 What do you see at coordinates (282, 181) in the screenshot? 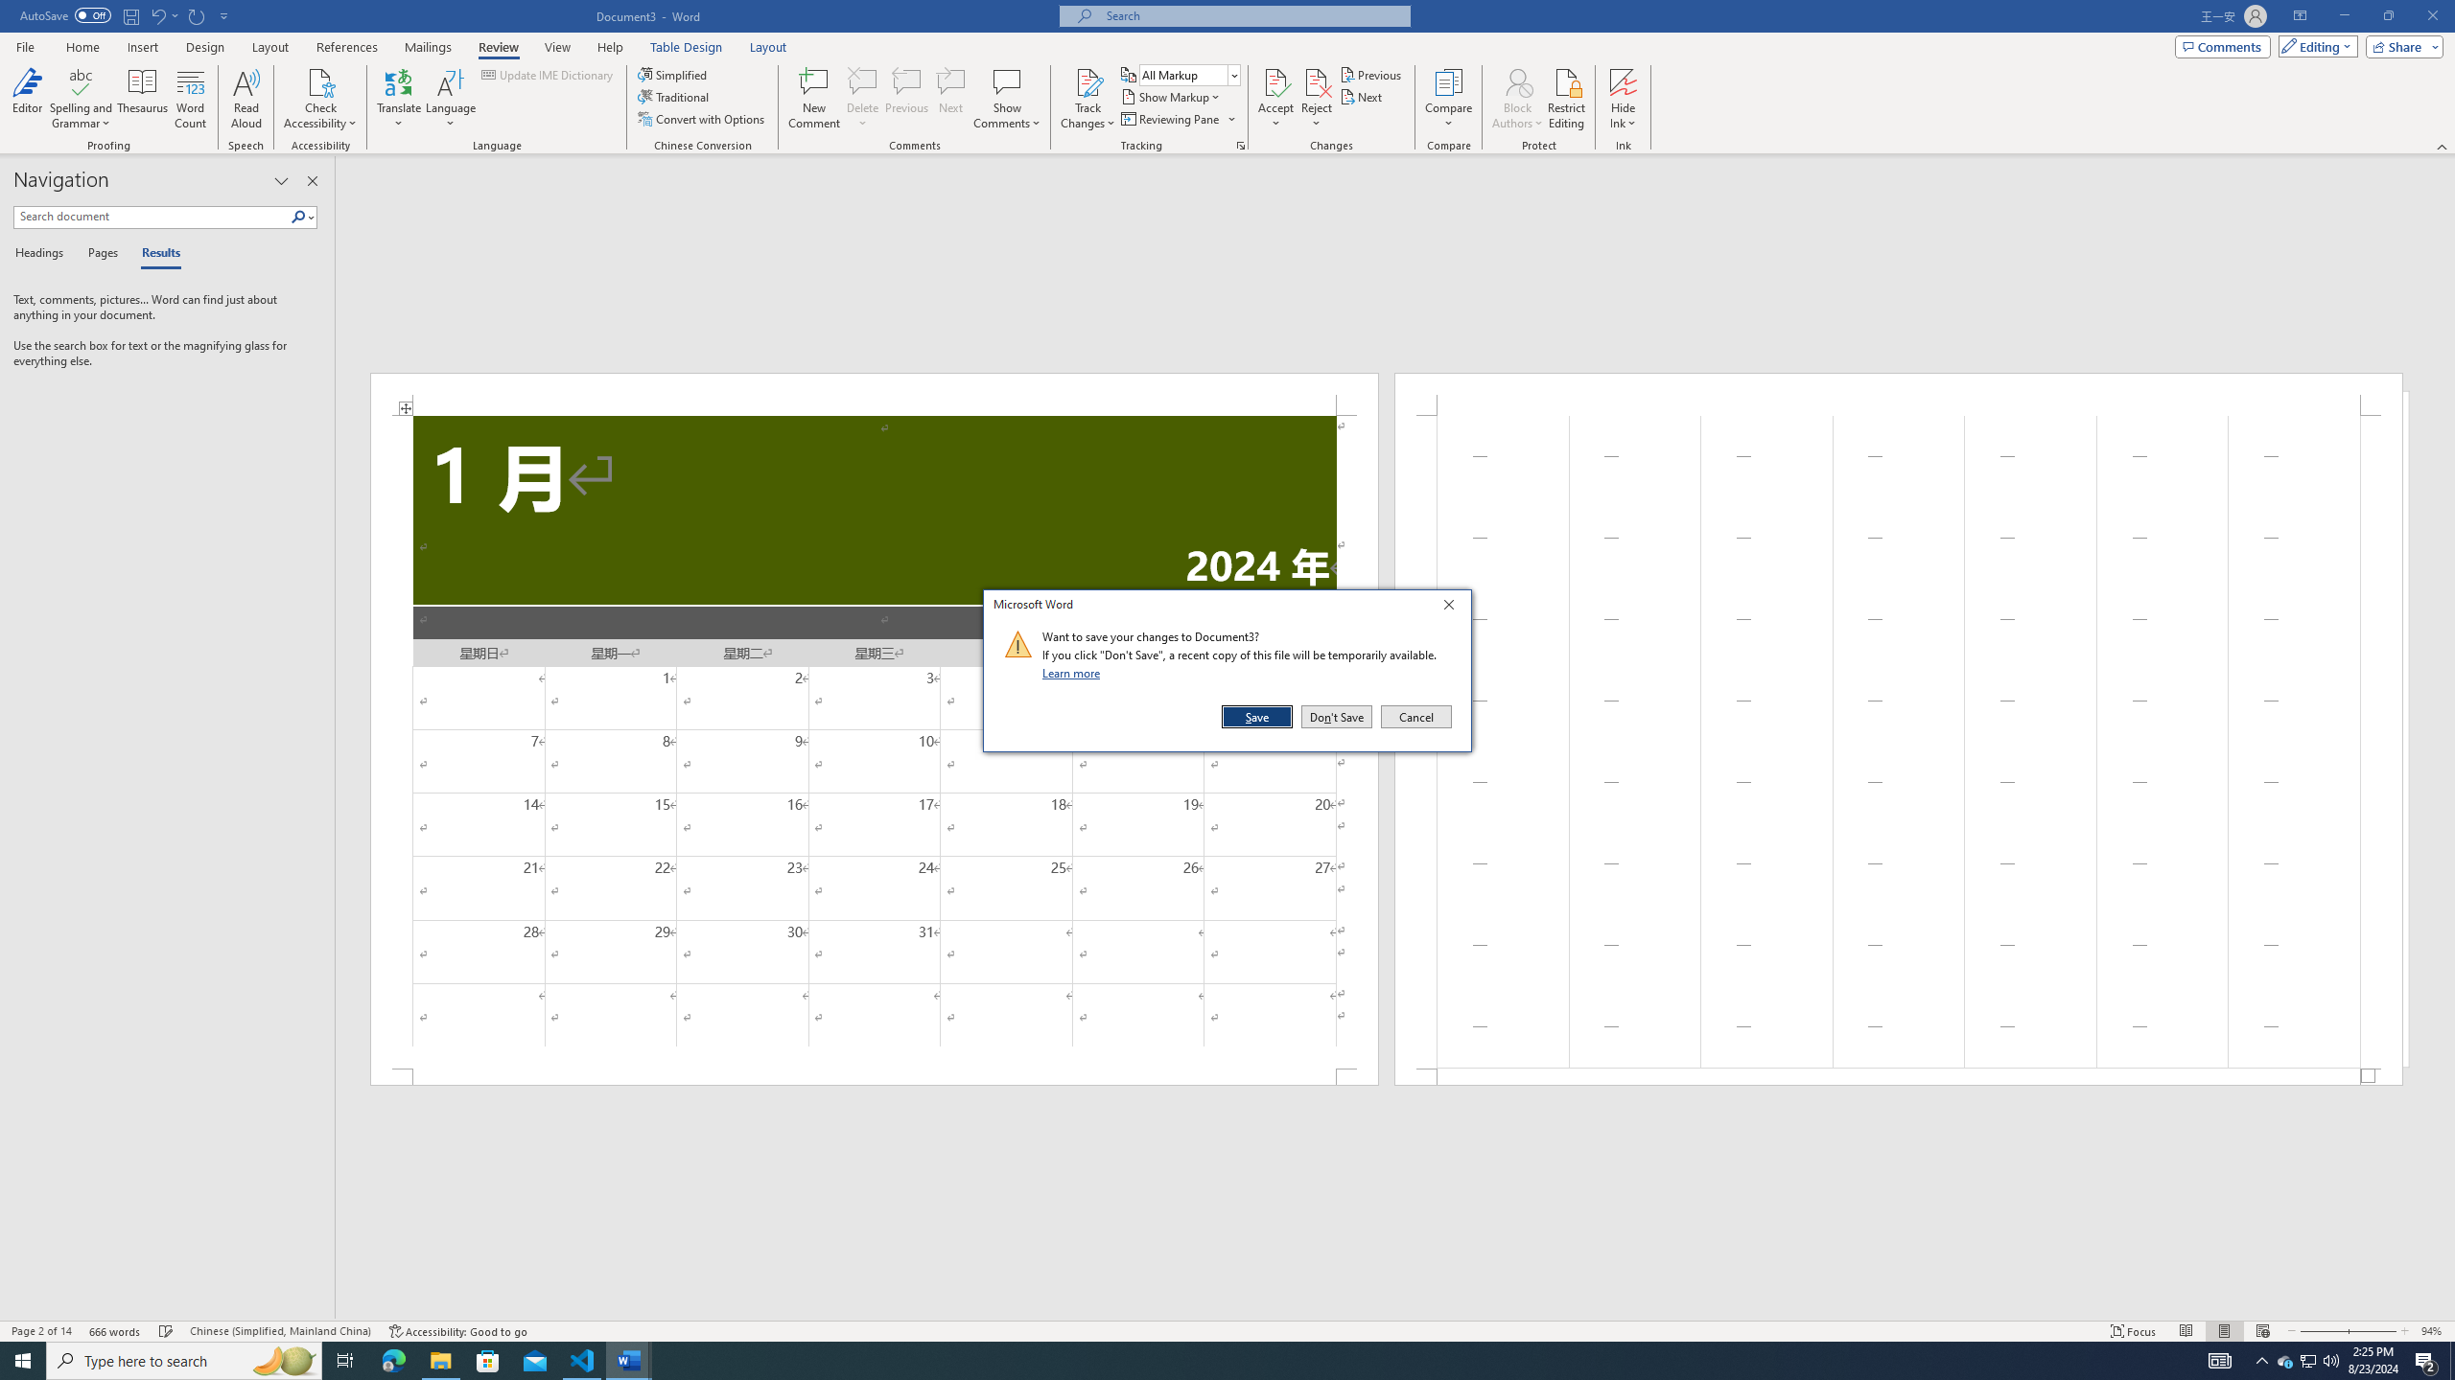
I see `Task Pane Options` at bounding box center [282, 181].